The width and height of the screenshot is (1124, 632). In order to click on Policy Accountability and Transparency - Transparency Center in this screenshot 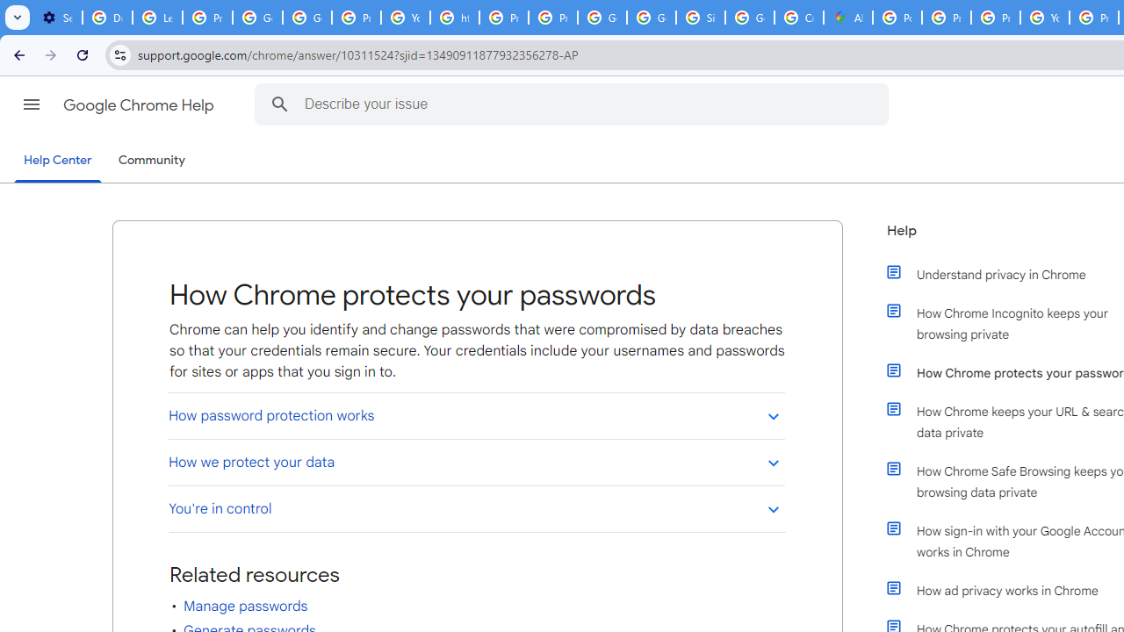, I will do `click(897, 18)`.